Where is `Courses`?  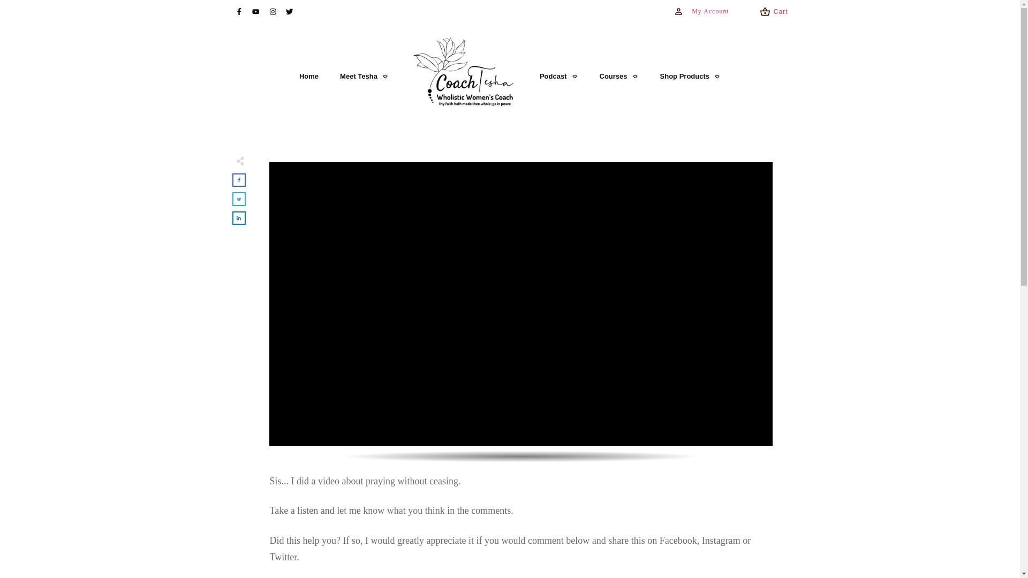
Courses is located at coordinates (619, 76).